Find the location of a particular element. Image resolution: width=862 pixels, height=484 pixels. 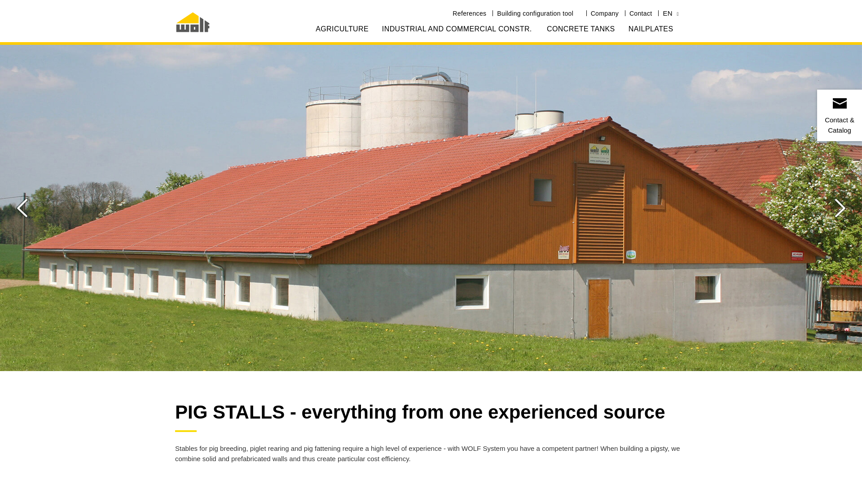

Company is located at coordinates (605, 10).